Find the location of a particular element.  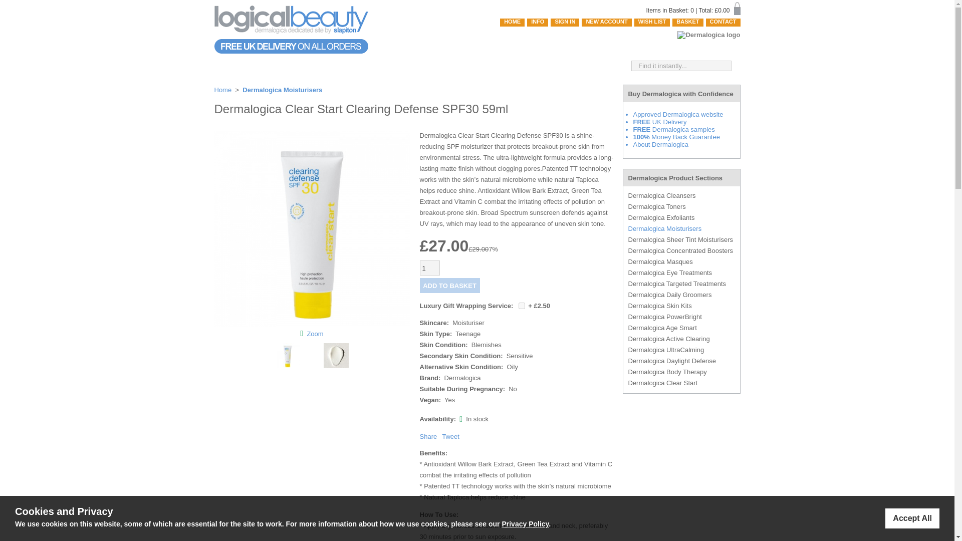

About Dermalogica is located at coordinates (660, 144).